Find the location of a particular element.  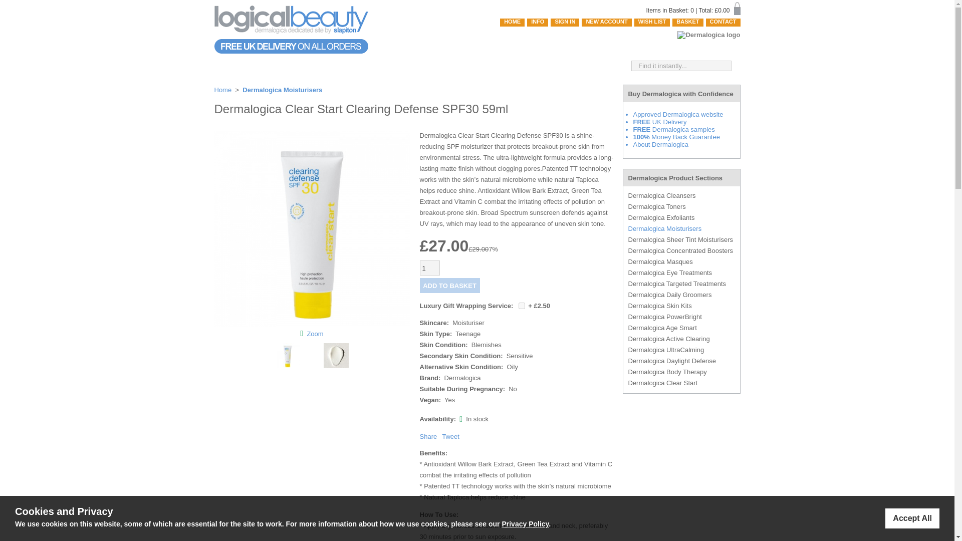

About Dermalogica is located at coordinates (660, 144).